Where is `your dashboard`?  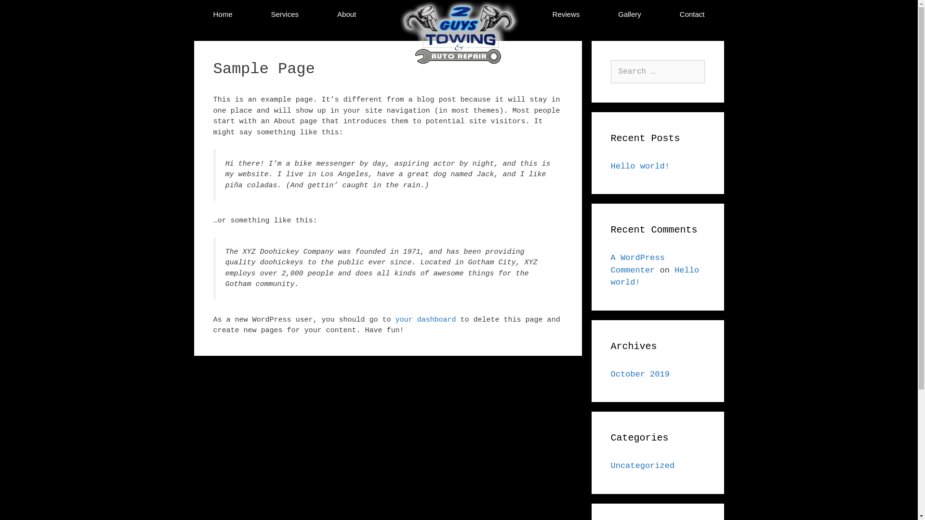
your dashboard is located at coordinates (426, 320).